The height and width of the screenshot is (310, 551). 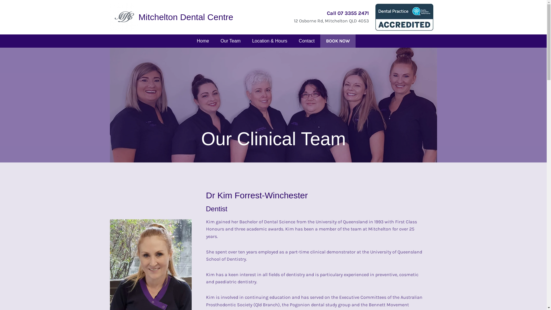 What do you see at coordinates (230, 41) in the screenshot?
I see `Our Team` at bounding box center [230, 41].